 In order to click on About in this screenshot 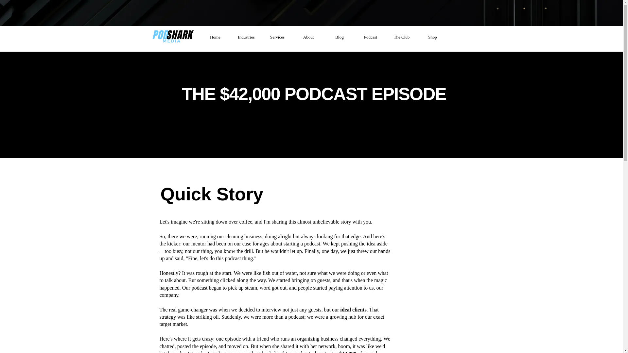, I will do `click(308, 37)`.